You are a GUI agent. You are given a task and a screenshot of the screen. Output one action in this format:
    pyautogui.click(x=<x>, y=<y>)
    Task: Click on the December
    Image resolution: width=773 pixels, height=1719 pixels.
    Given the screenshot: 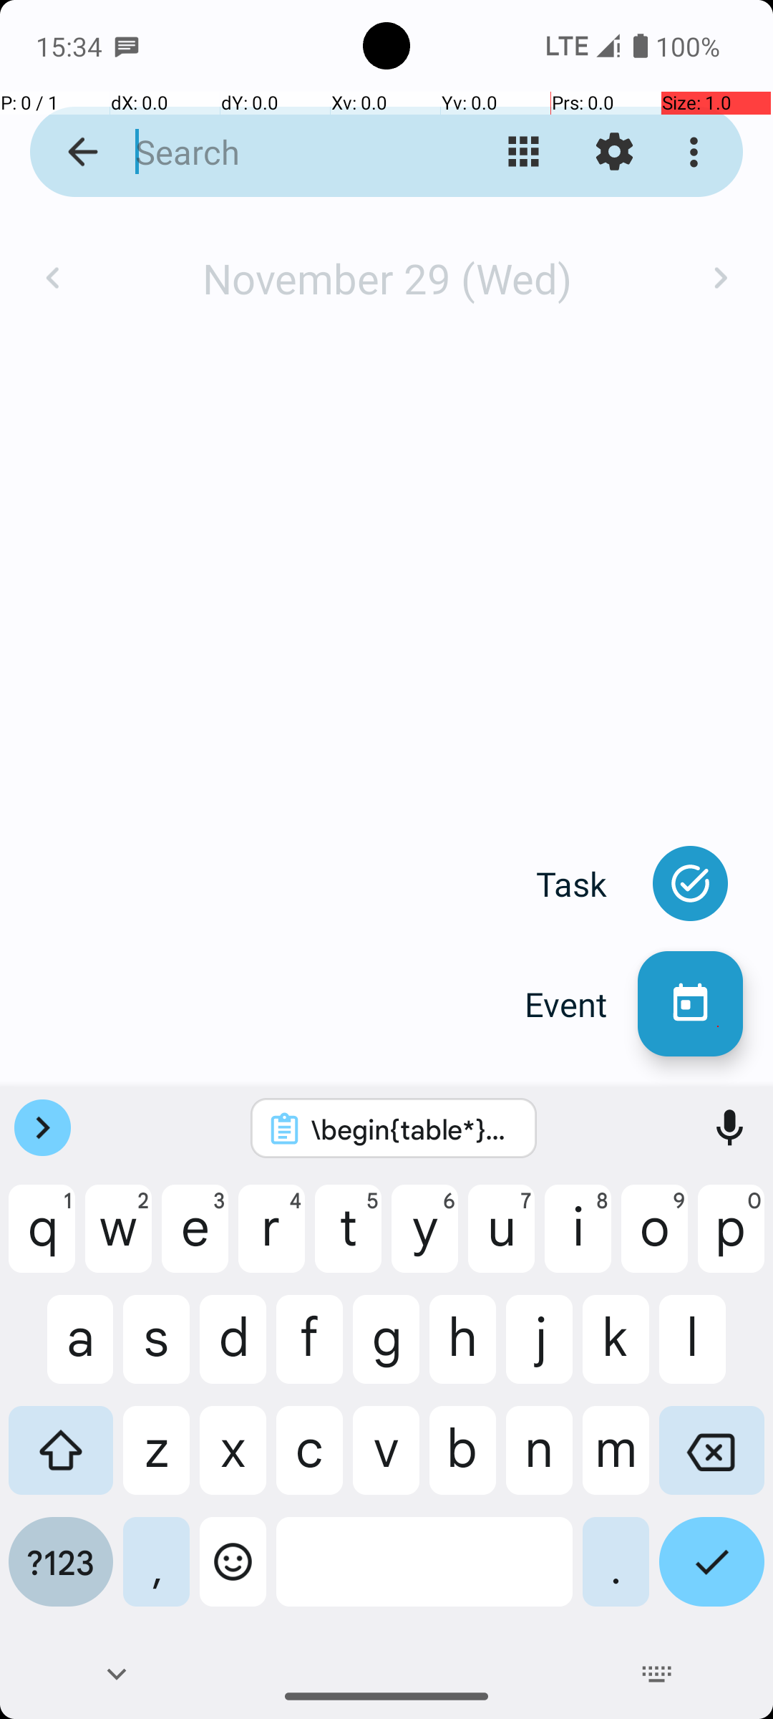 What is the action you would take?
    pyautogui.click(x=386, y=263)
    